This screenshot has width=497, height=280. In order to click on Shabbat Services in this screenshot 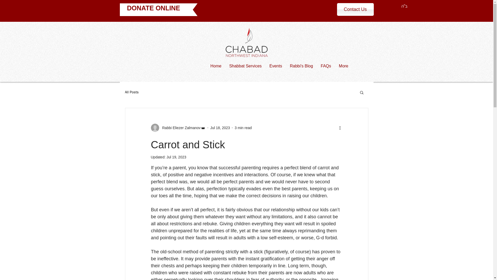, I will do `click(245, 71)`.